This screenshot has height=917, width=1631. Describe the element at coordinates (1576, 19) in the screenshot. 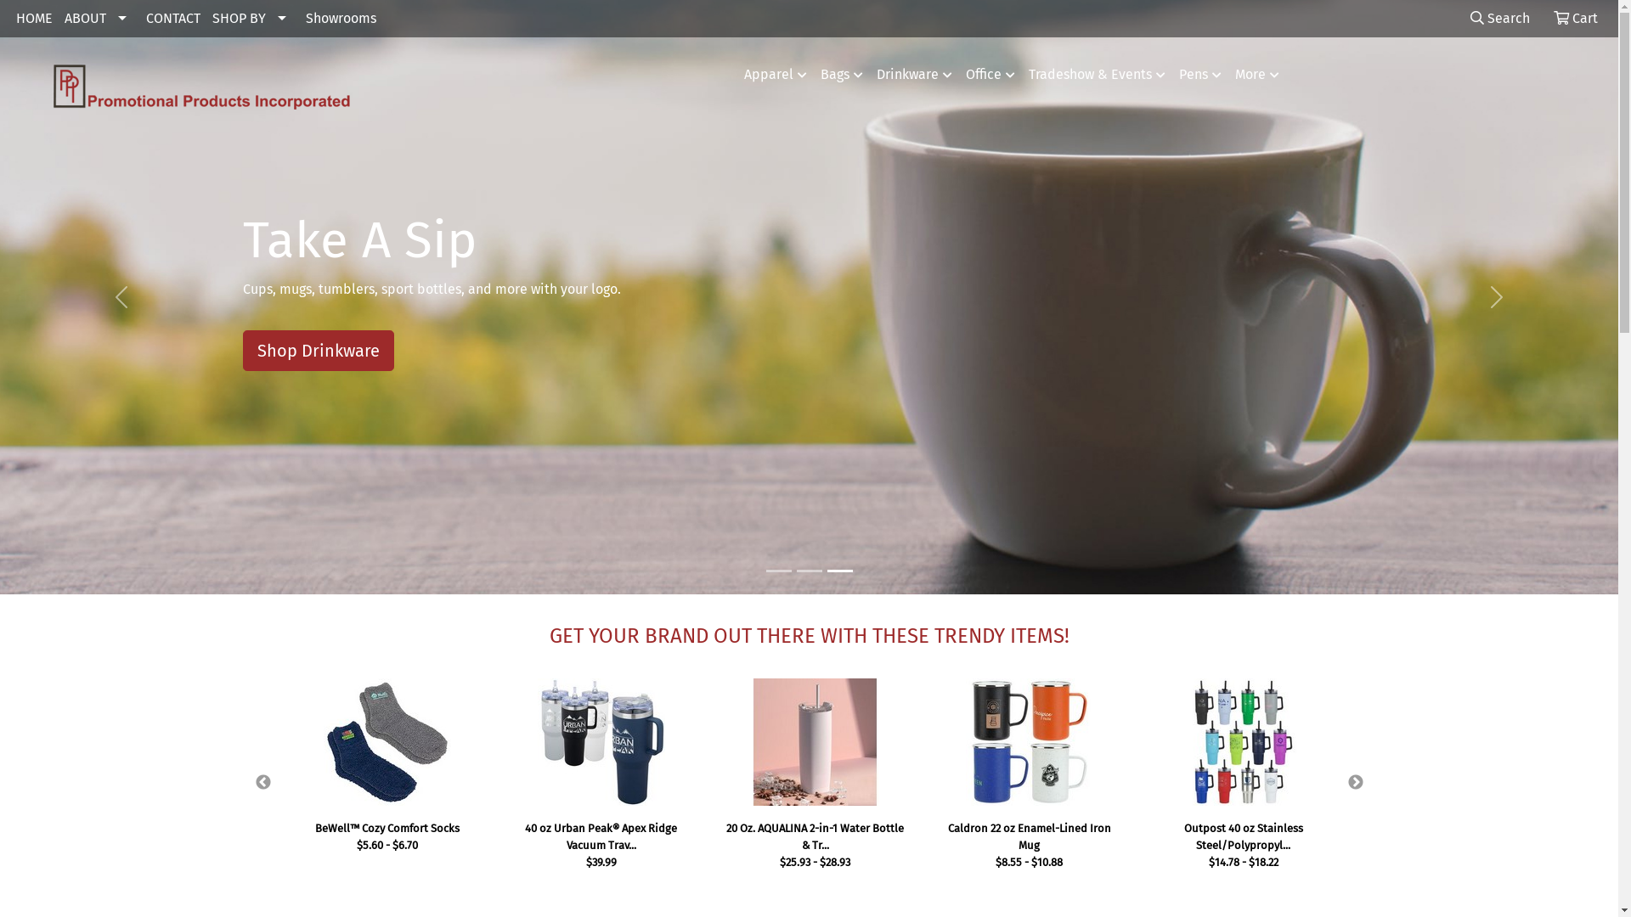

I see `Cart` at that location.